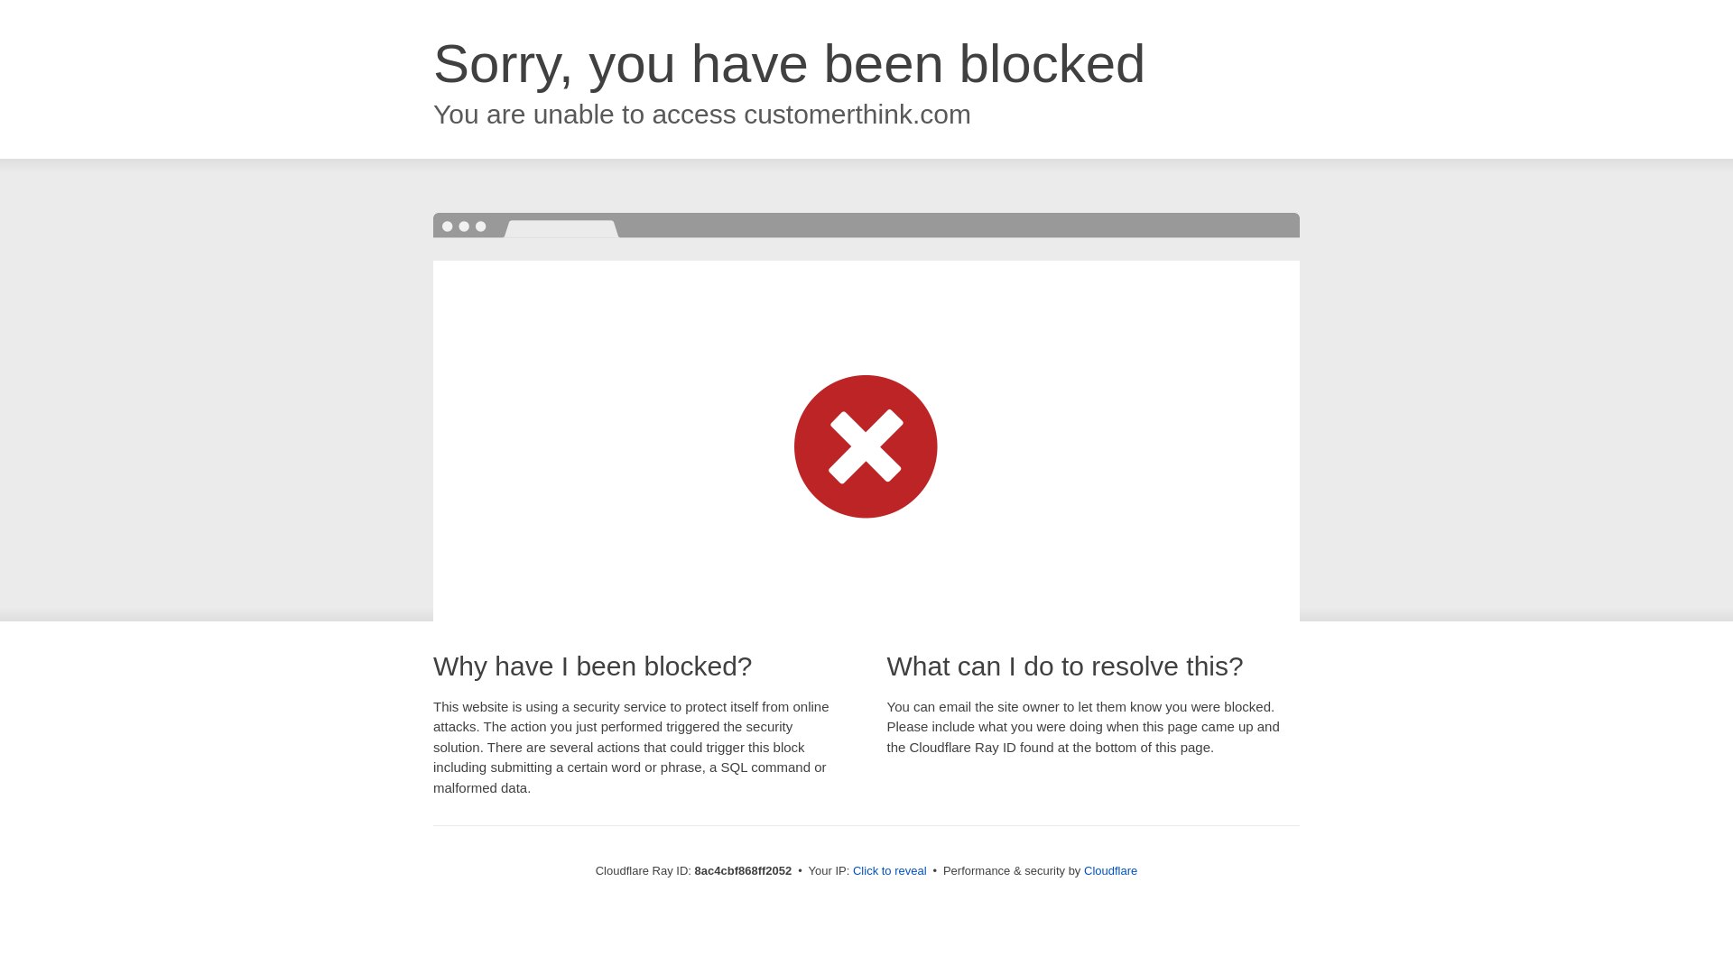  I want to click on Cloudflare, so click(1110, 870).